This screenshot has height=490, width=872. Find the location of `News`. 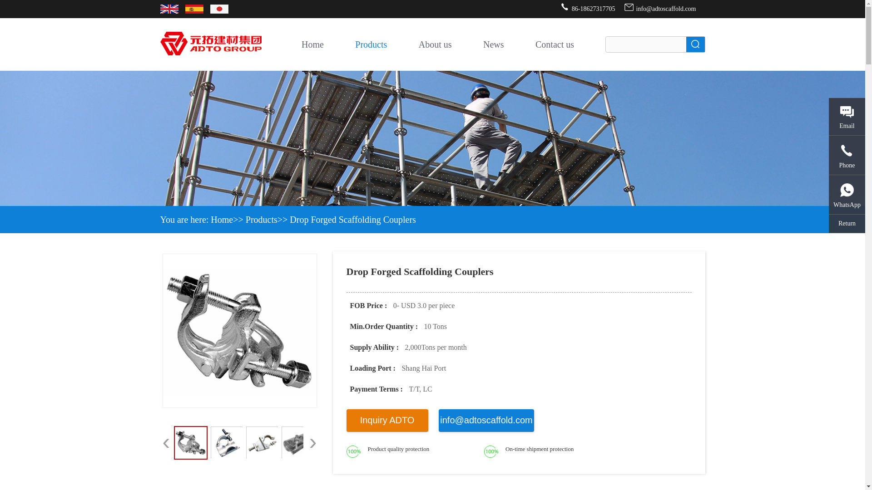

News is located at coordinates (493, 44).